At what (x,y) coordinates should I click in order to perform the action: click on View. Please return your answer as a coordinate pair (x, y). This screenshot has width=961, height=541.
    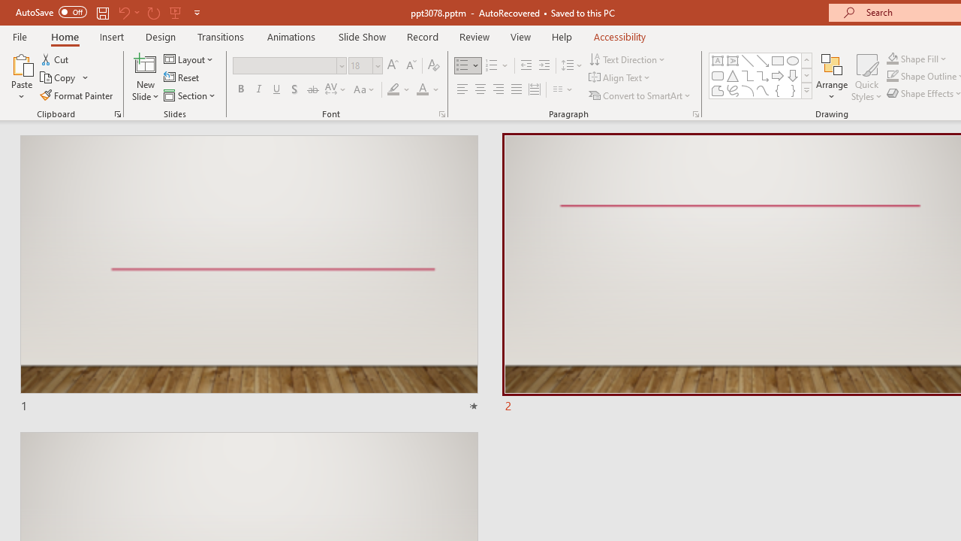
    Looking at the image, I should click on (520, 36).